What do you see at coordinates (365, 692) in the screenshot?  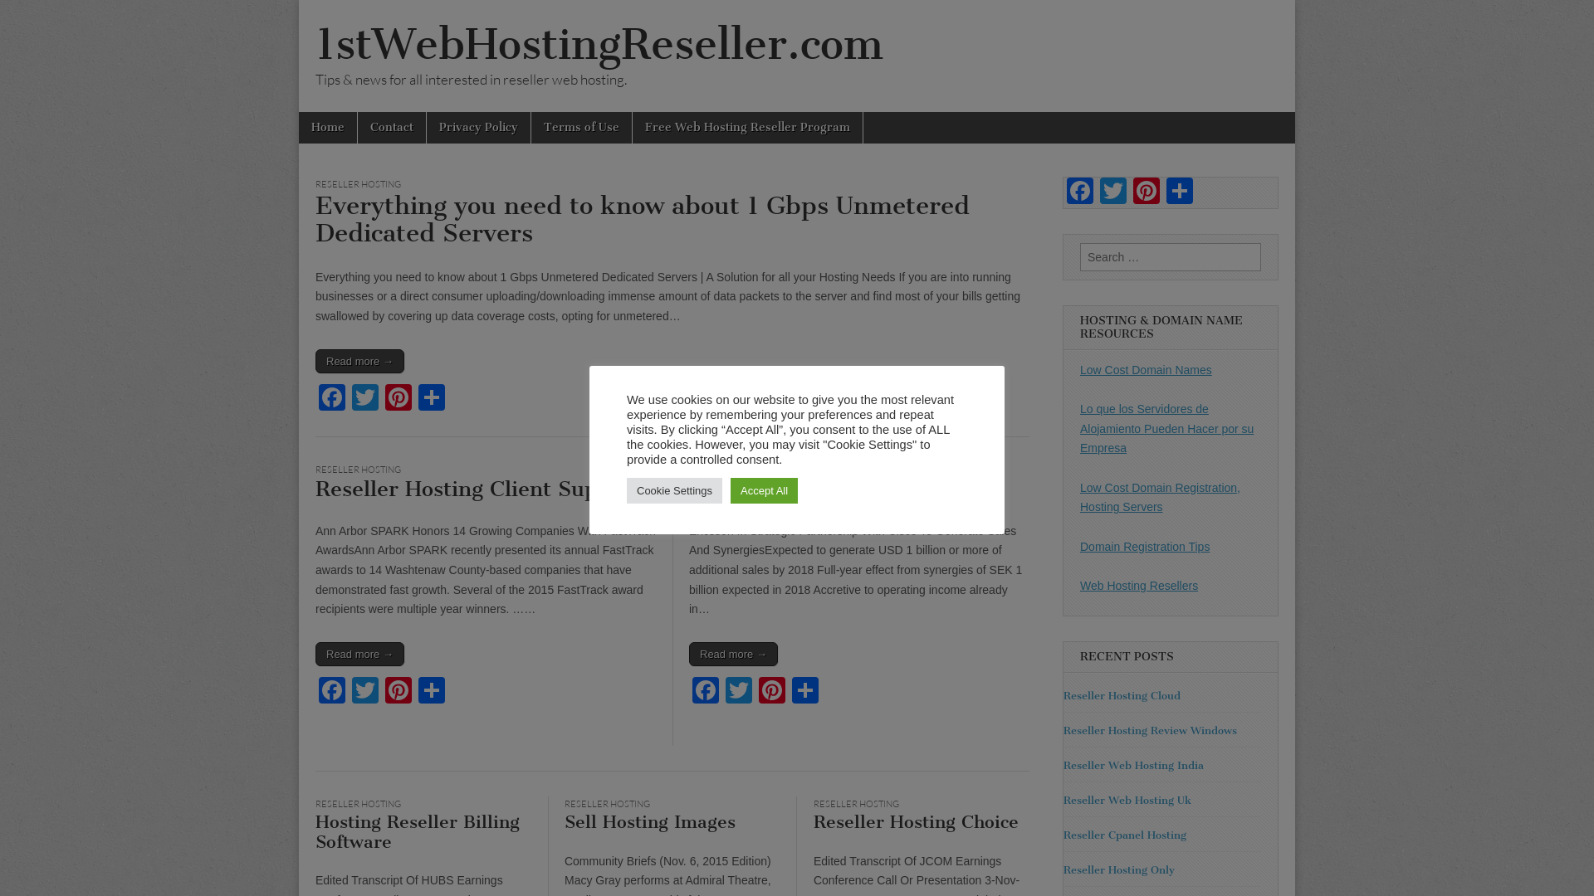 I see `Twitter` at bounding box center [365, 692].